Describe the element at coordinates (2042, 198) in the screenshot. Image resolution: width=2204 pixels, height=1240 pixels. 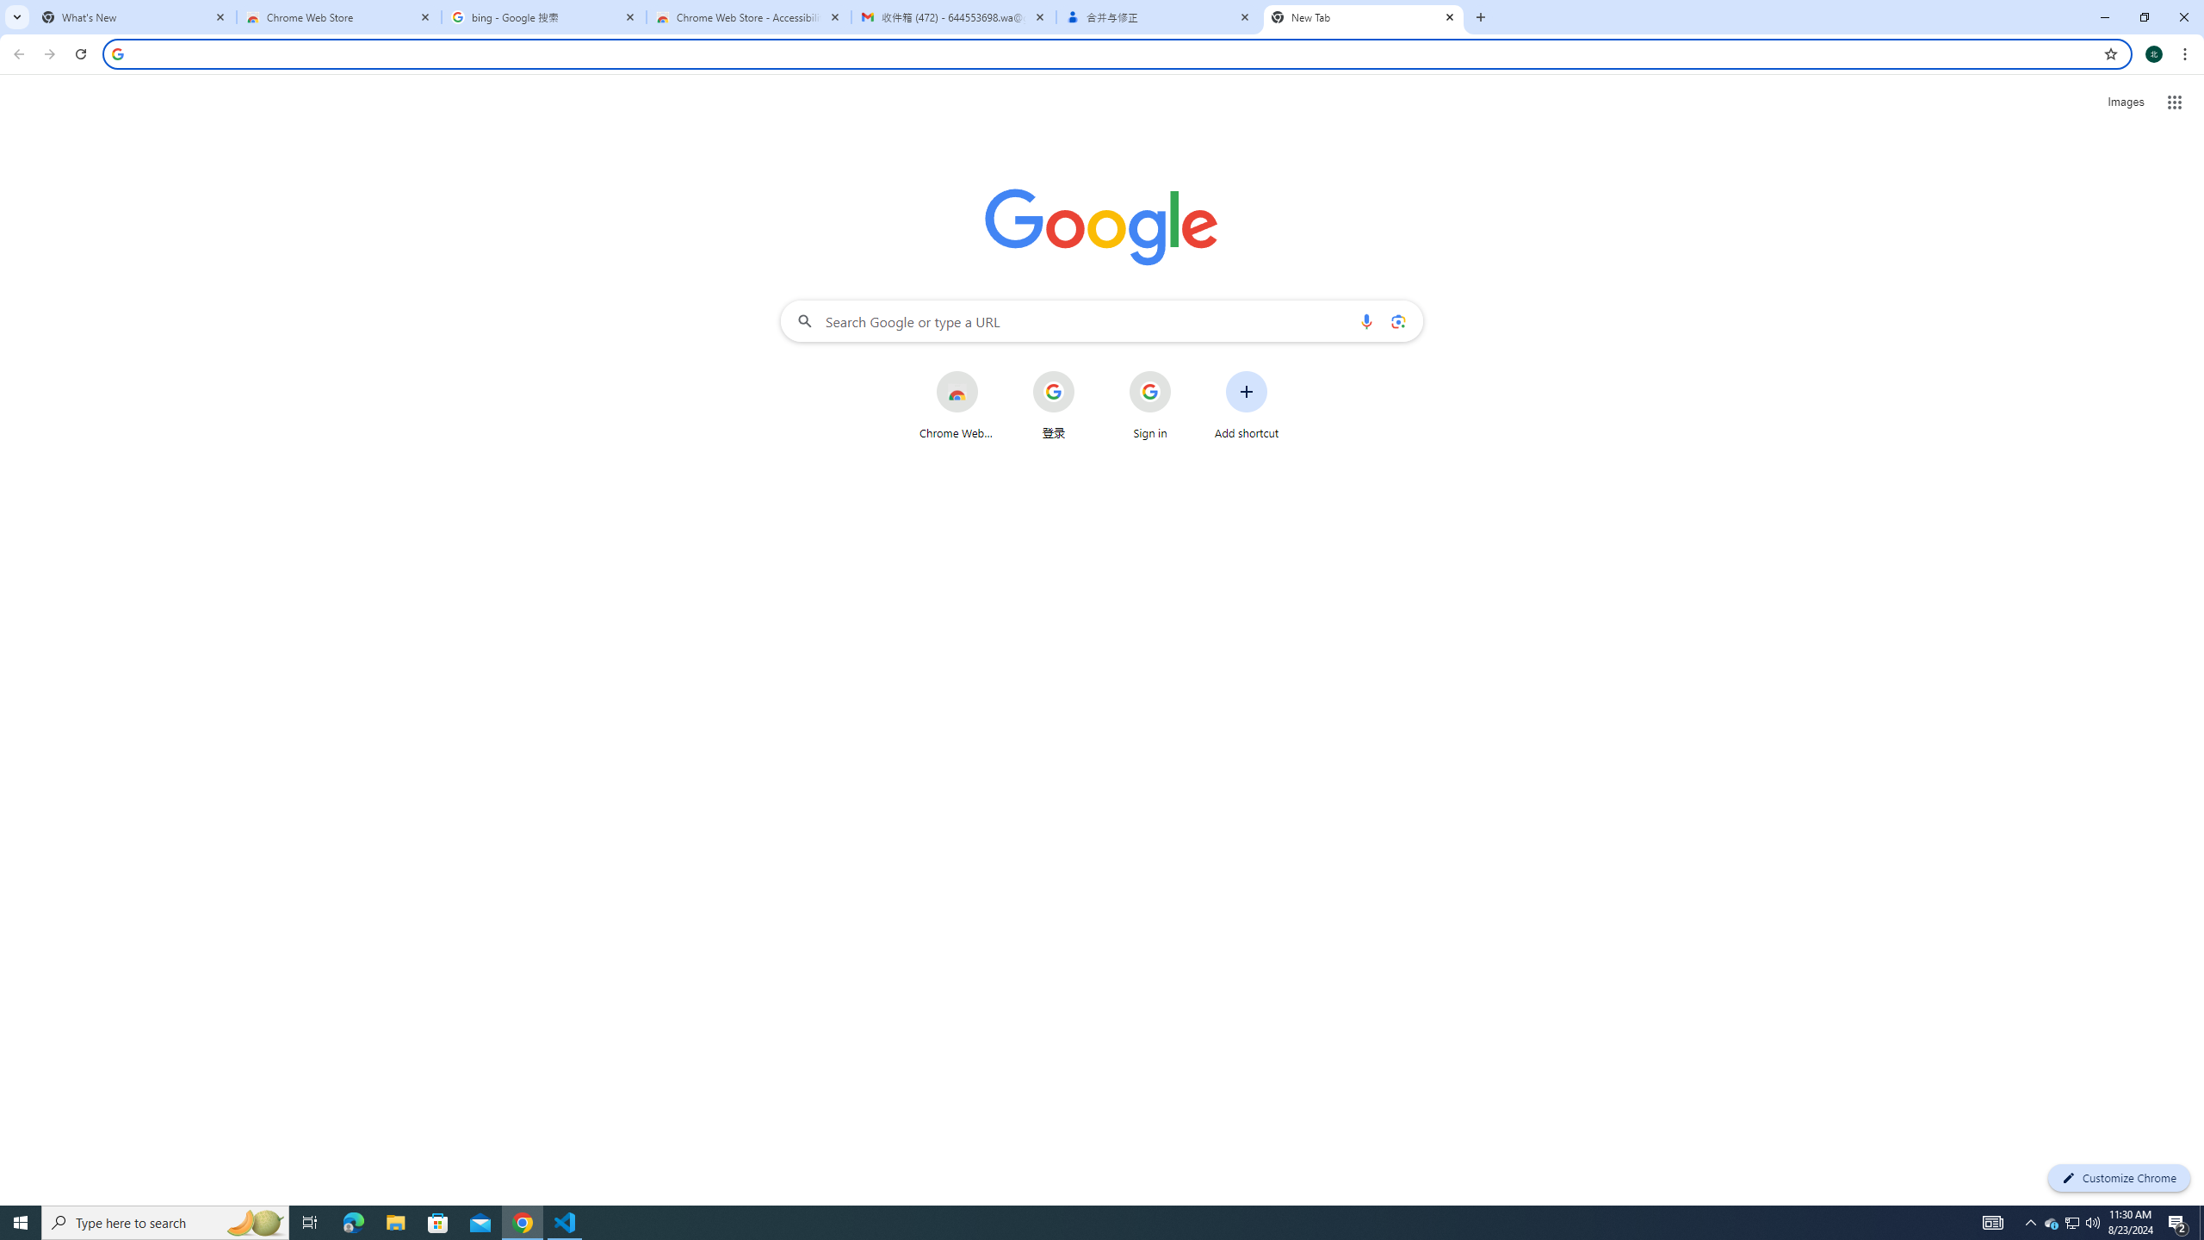
I see `Search, row 1 of 5 and column 2 of 3 in the first section` at that location.